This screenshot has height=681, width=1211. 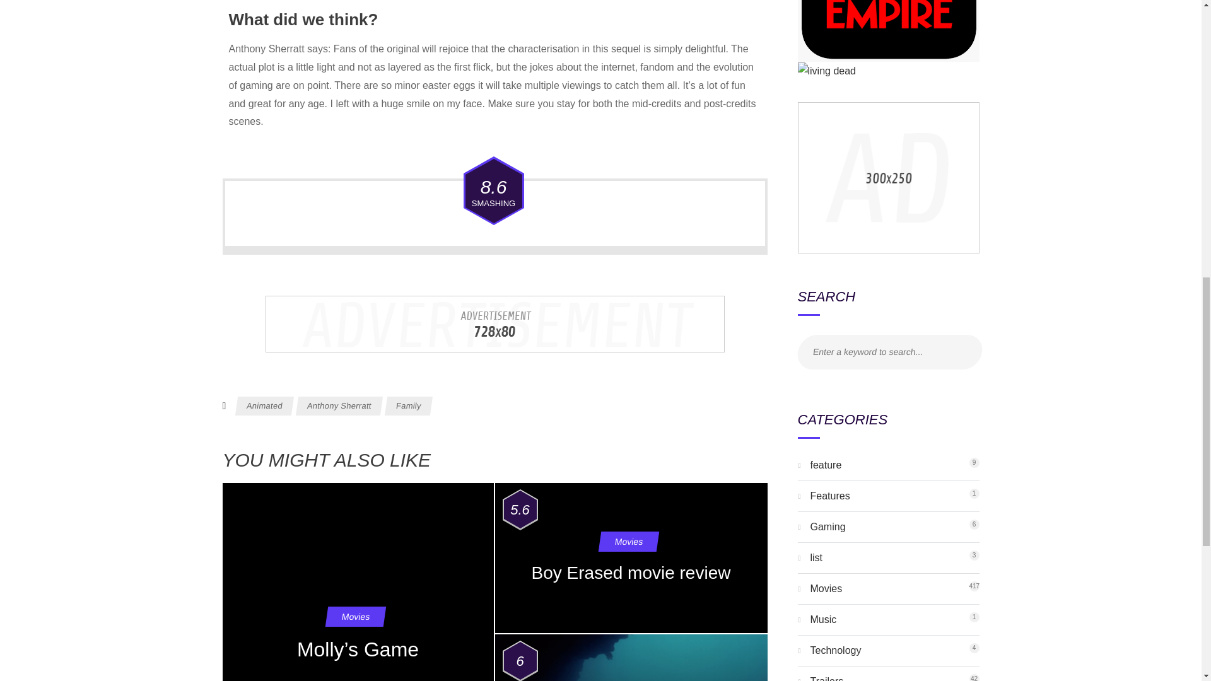 What do you see at coordinates (337, 405) in the screenshot?
I see `Family` at bounding box center [337, 405].